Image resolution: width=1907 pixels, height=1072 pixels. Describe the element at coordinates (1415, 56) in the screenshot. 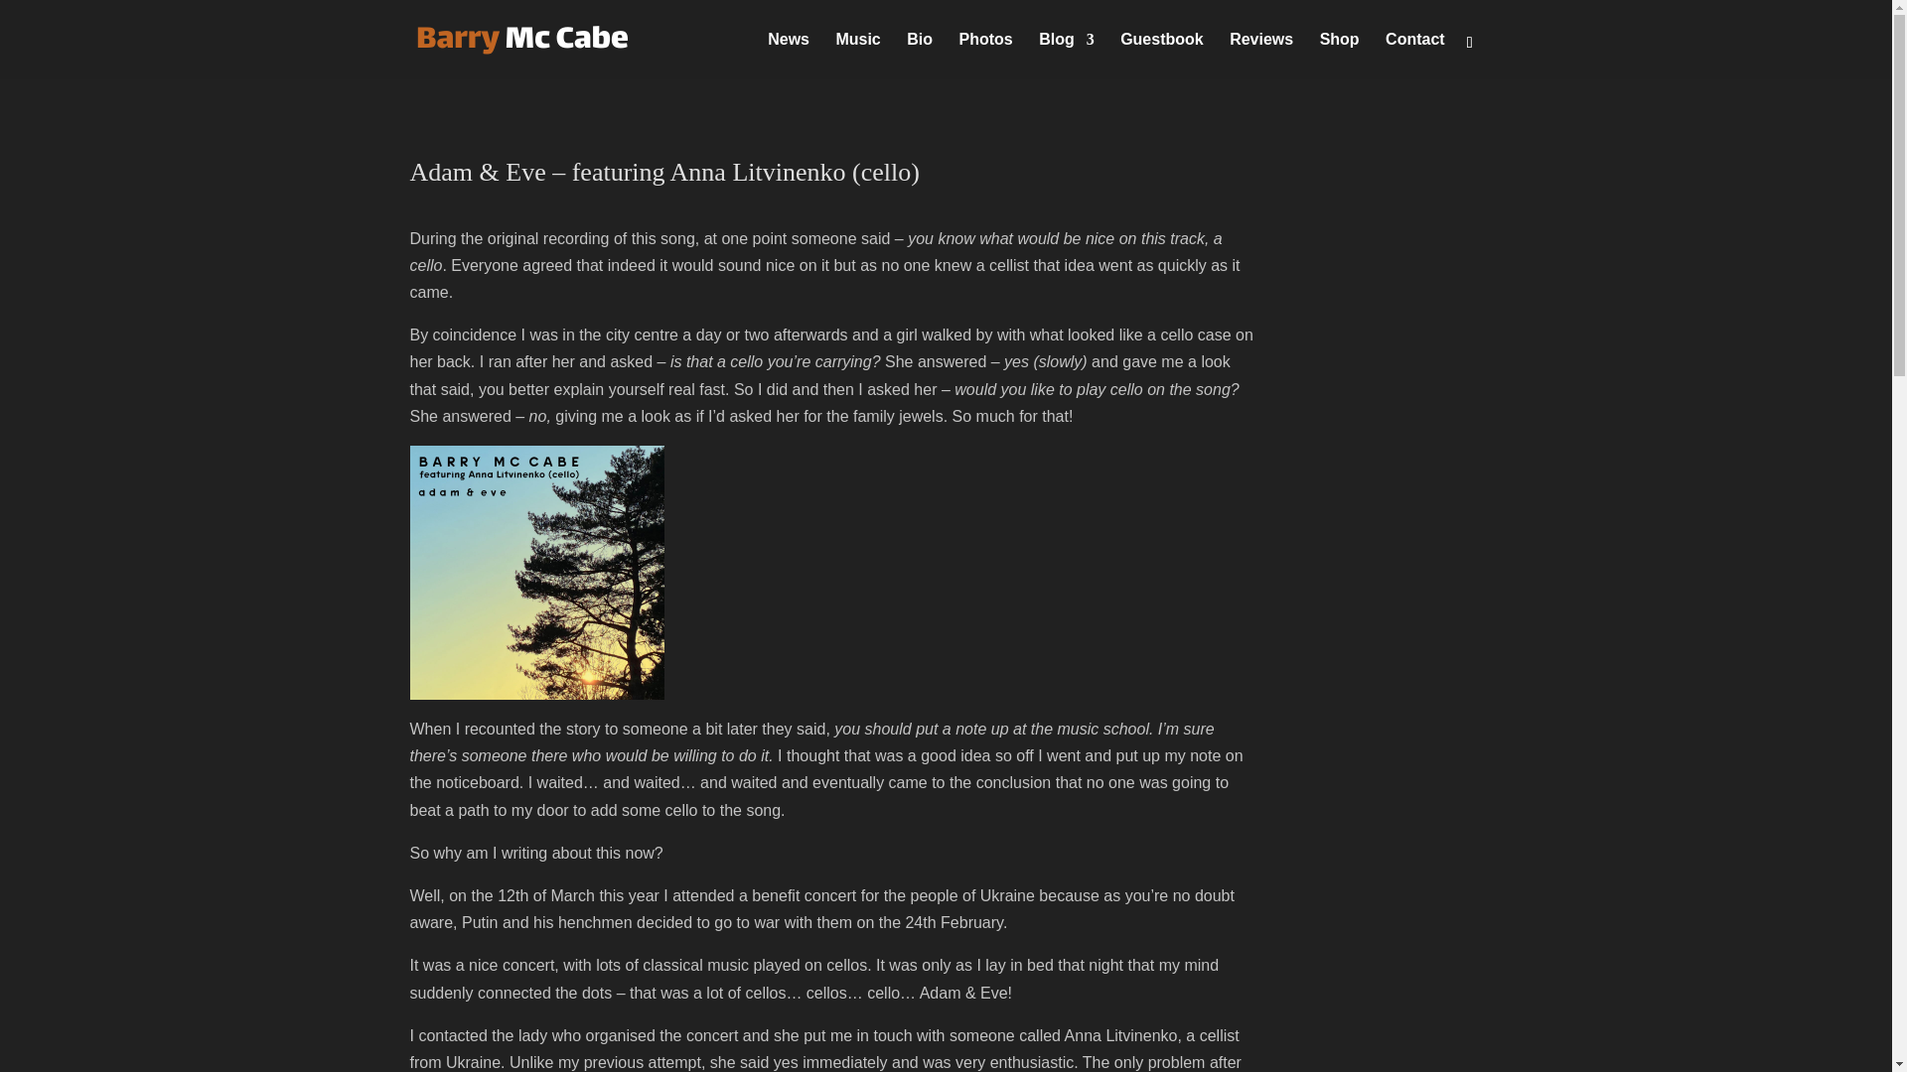

I see `Contact` at that location.